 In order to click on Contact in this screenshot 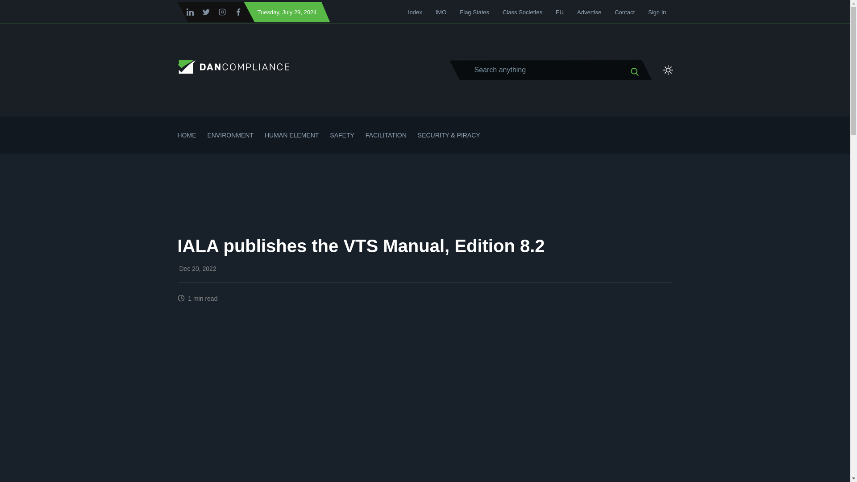, I will do `click(624, 12)`.